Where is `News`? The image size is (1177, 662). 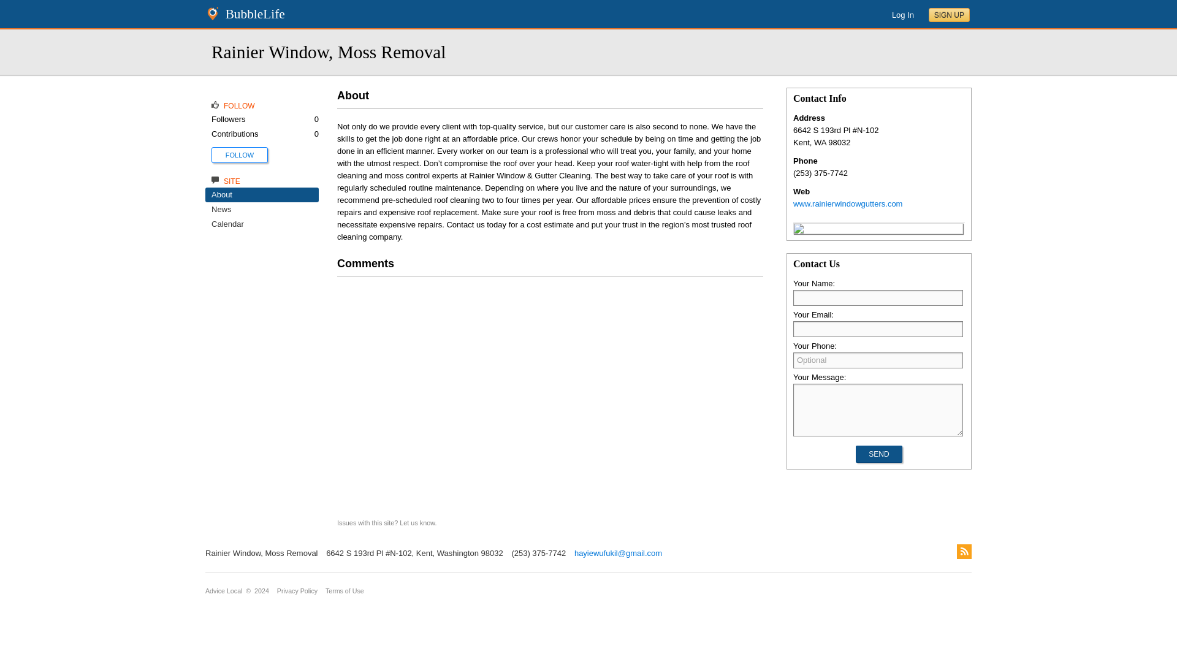 News is located at coordinates (222, 208).